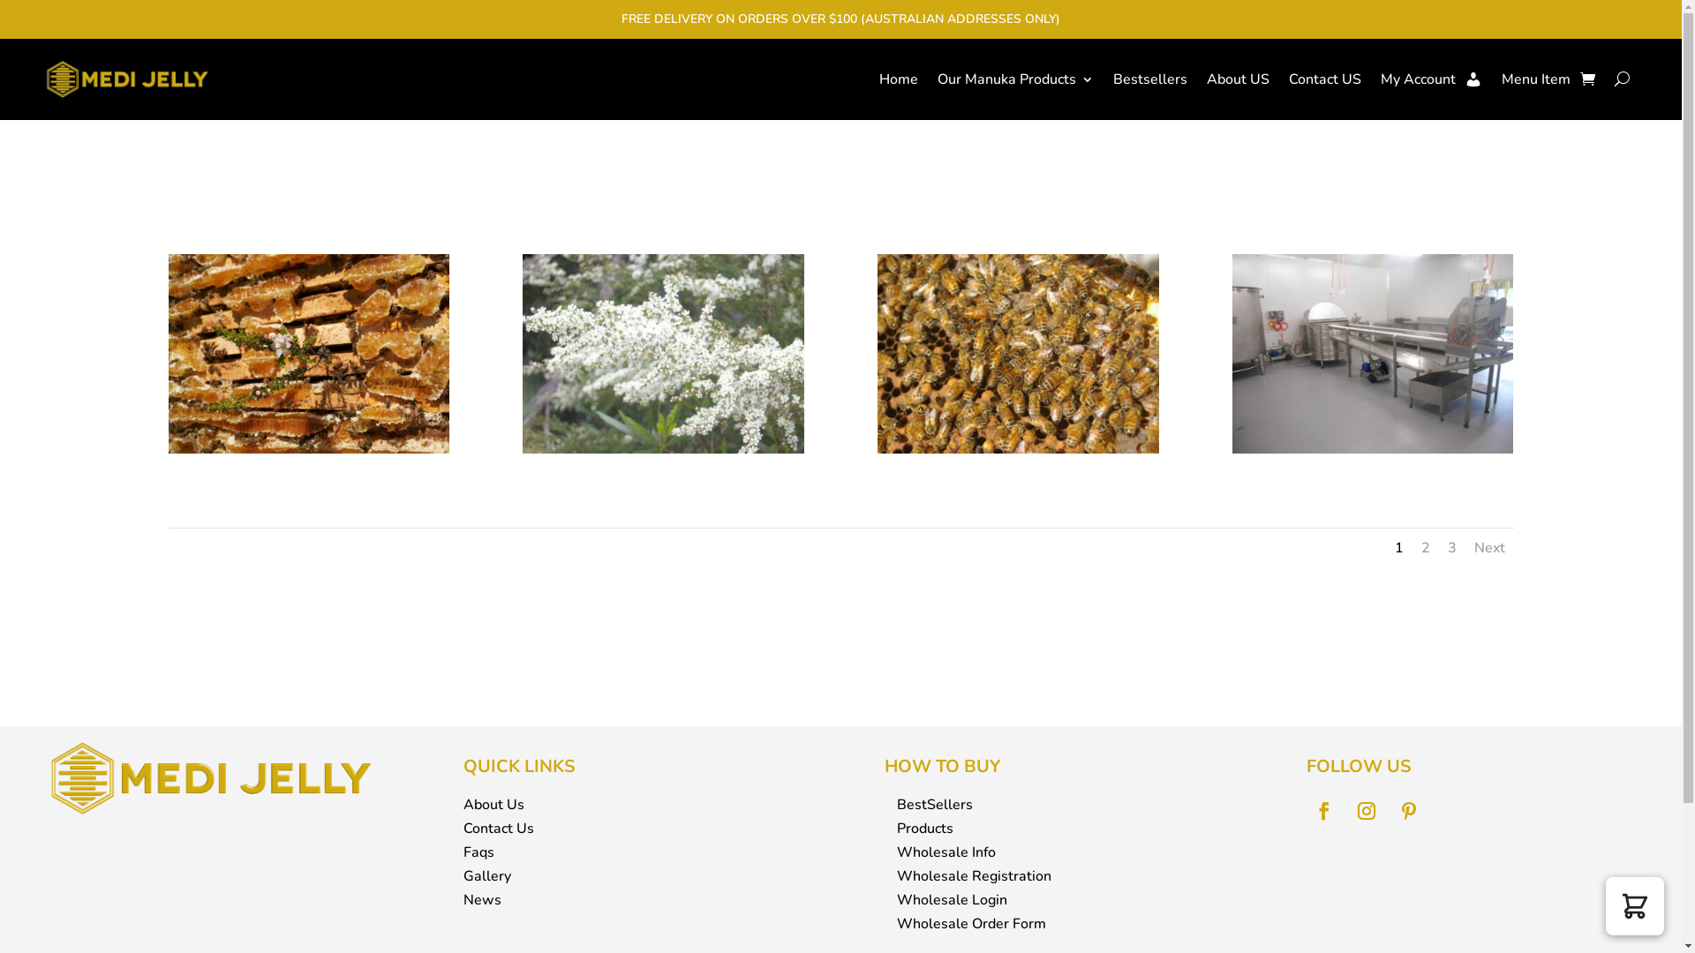  Describe the element at coordinates (1536, 79) in the screenshot. I see `Menu Item` at that location.